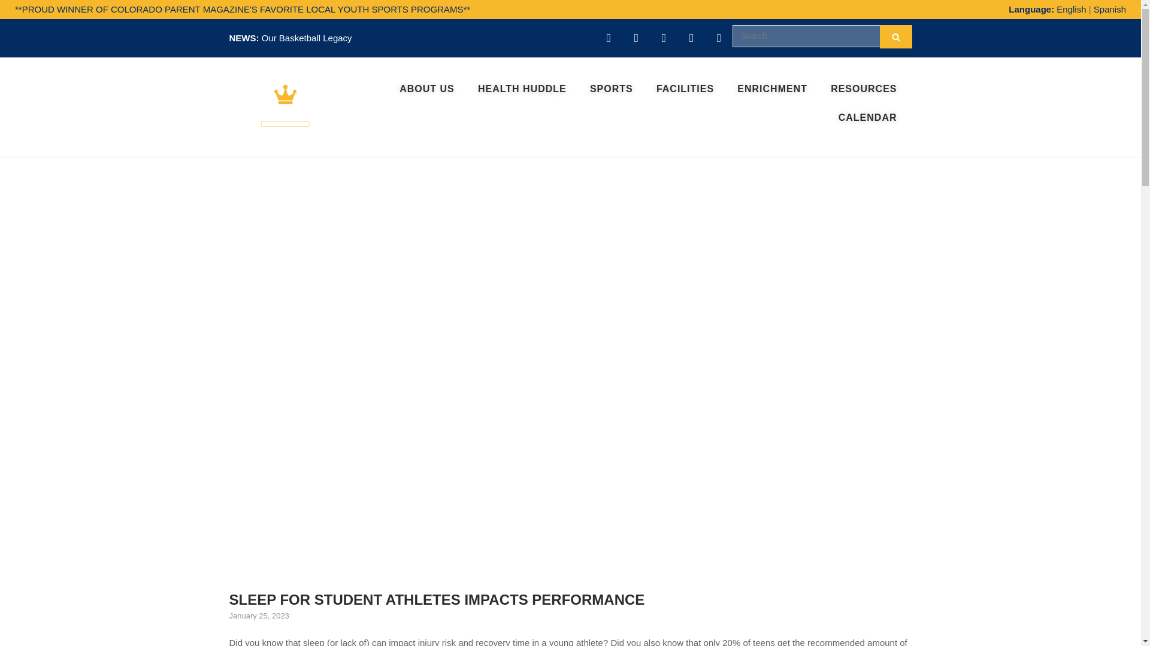 This screenshot has height=646, width=1150. I want to click on FACILITIES, so click(685, 89).